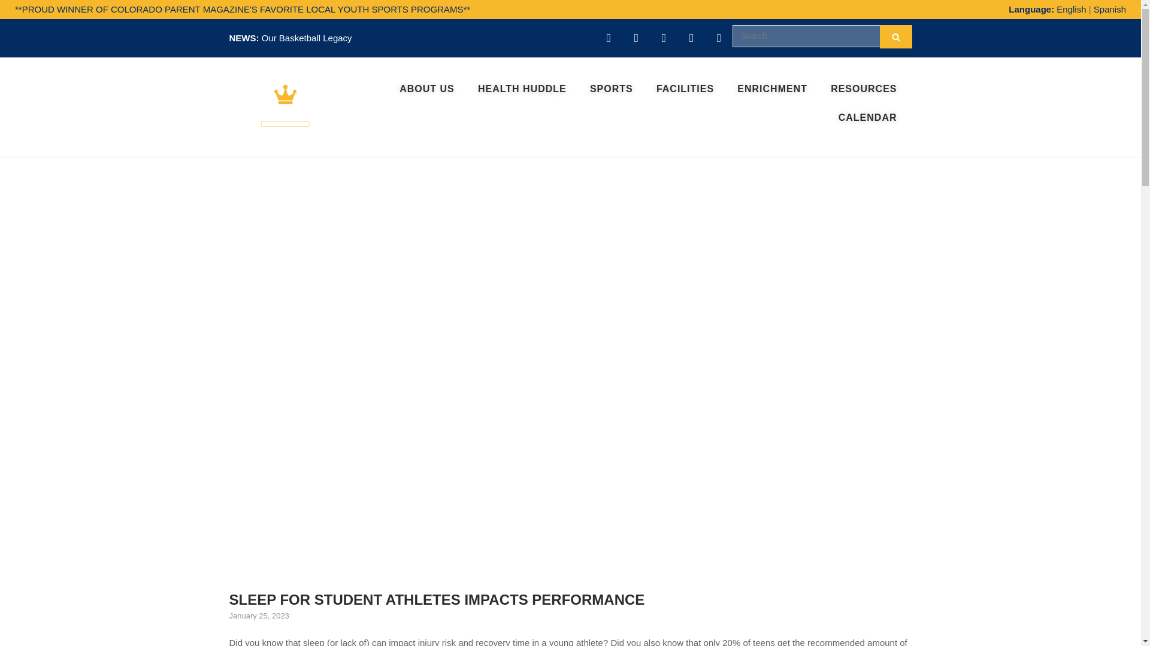 This screenshot has height=646, width=1150. I want to click on FACILITIES, so click(685, 89).